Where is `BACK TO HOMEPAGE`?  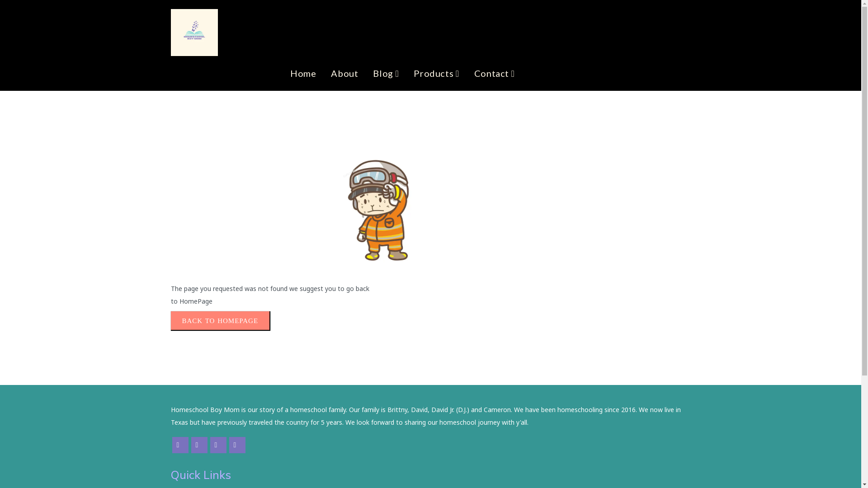 BACK TO HOMEPAGE is located at coordinates (221, 321).